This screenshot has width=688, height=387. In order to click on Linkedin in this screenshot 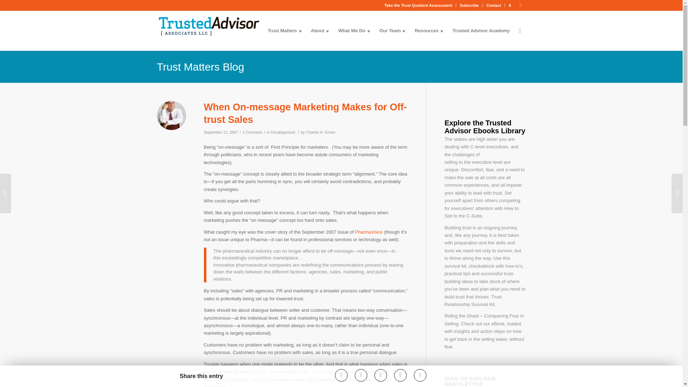, I will do `click(521, 5)`.